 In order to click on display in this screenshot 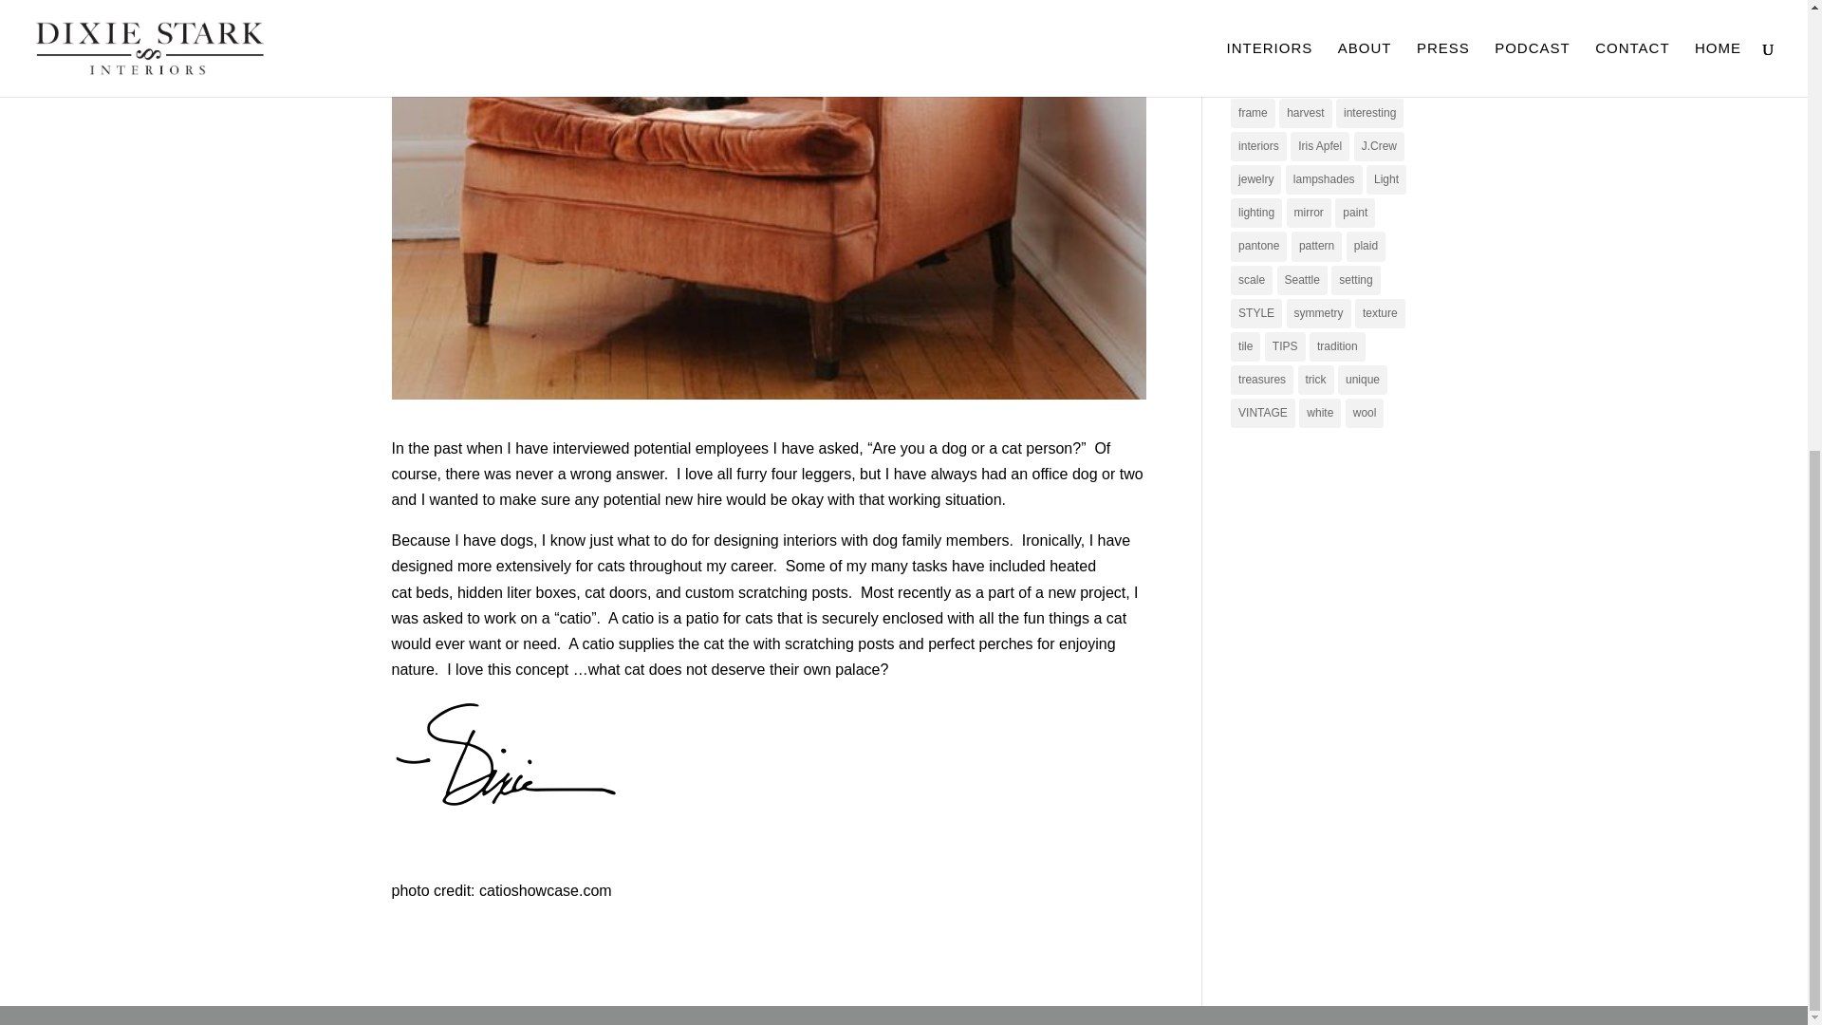, I will do `click(1319, 46)`.